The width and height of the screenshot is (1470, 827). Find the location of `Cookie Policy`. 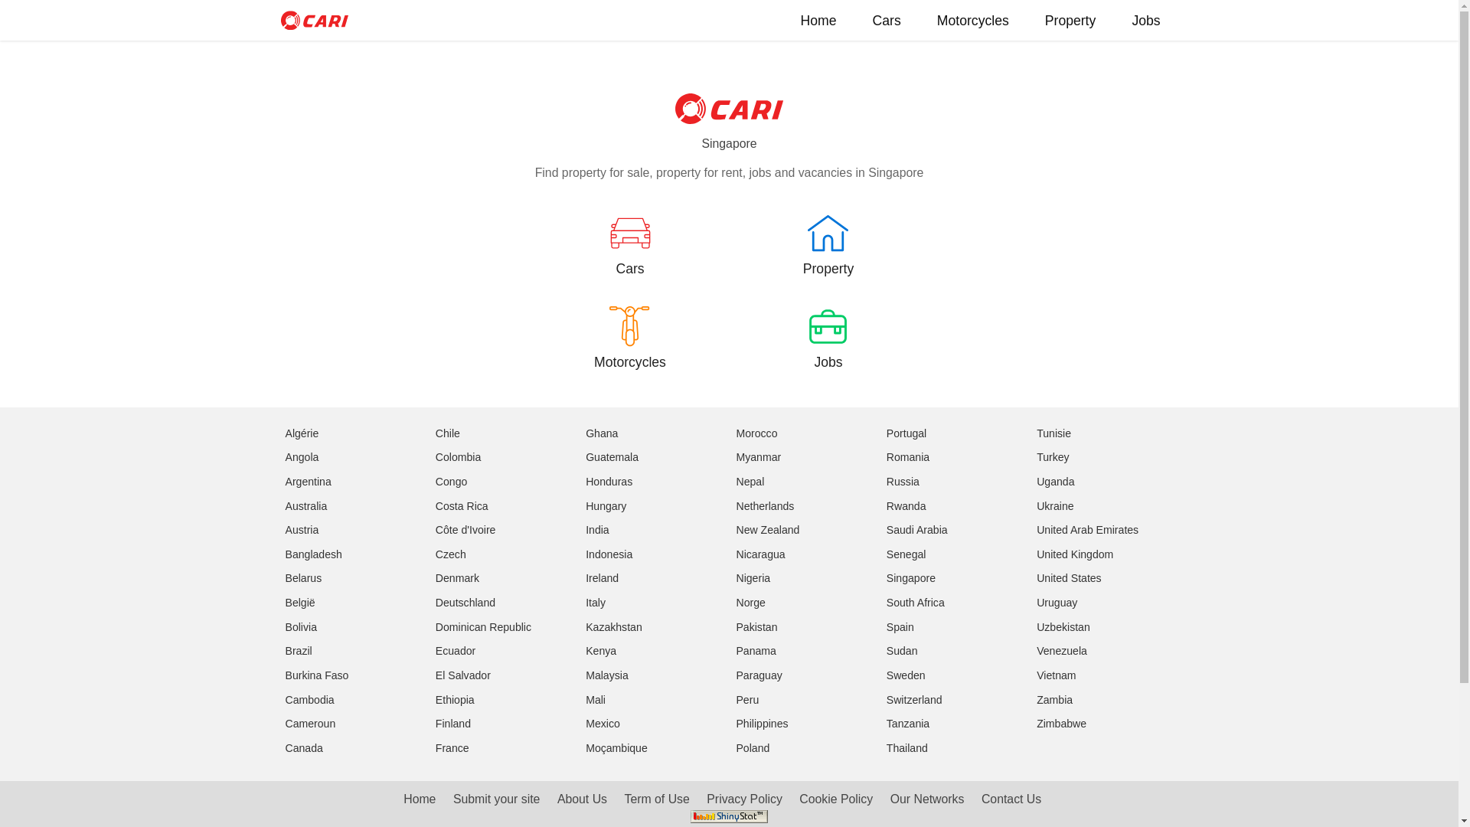

Cookie Policy is located at coordinates (836, 799).